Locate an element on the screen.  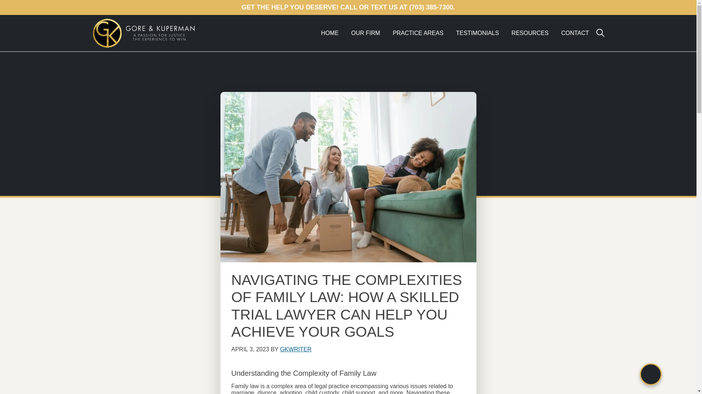
CONTACT is located at coordinates (575, 33).